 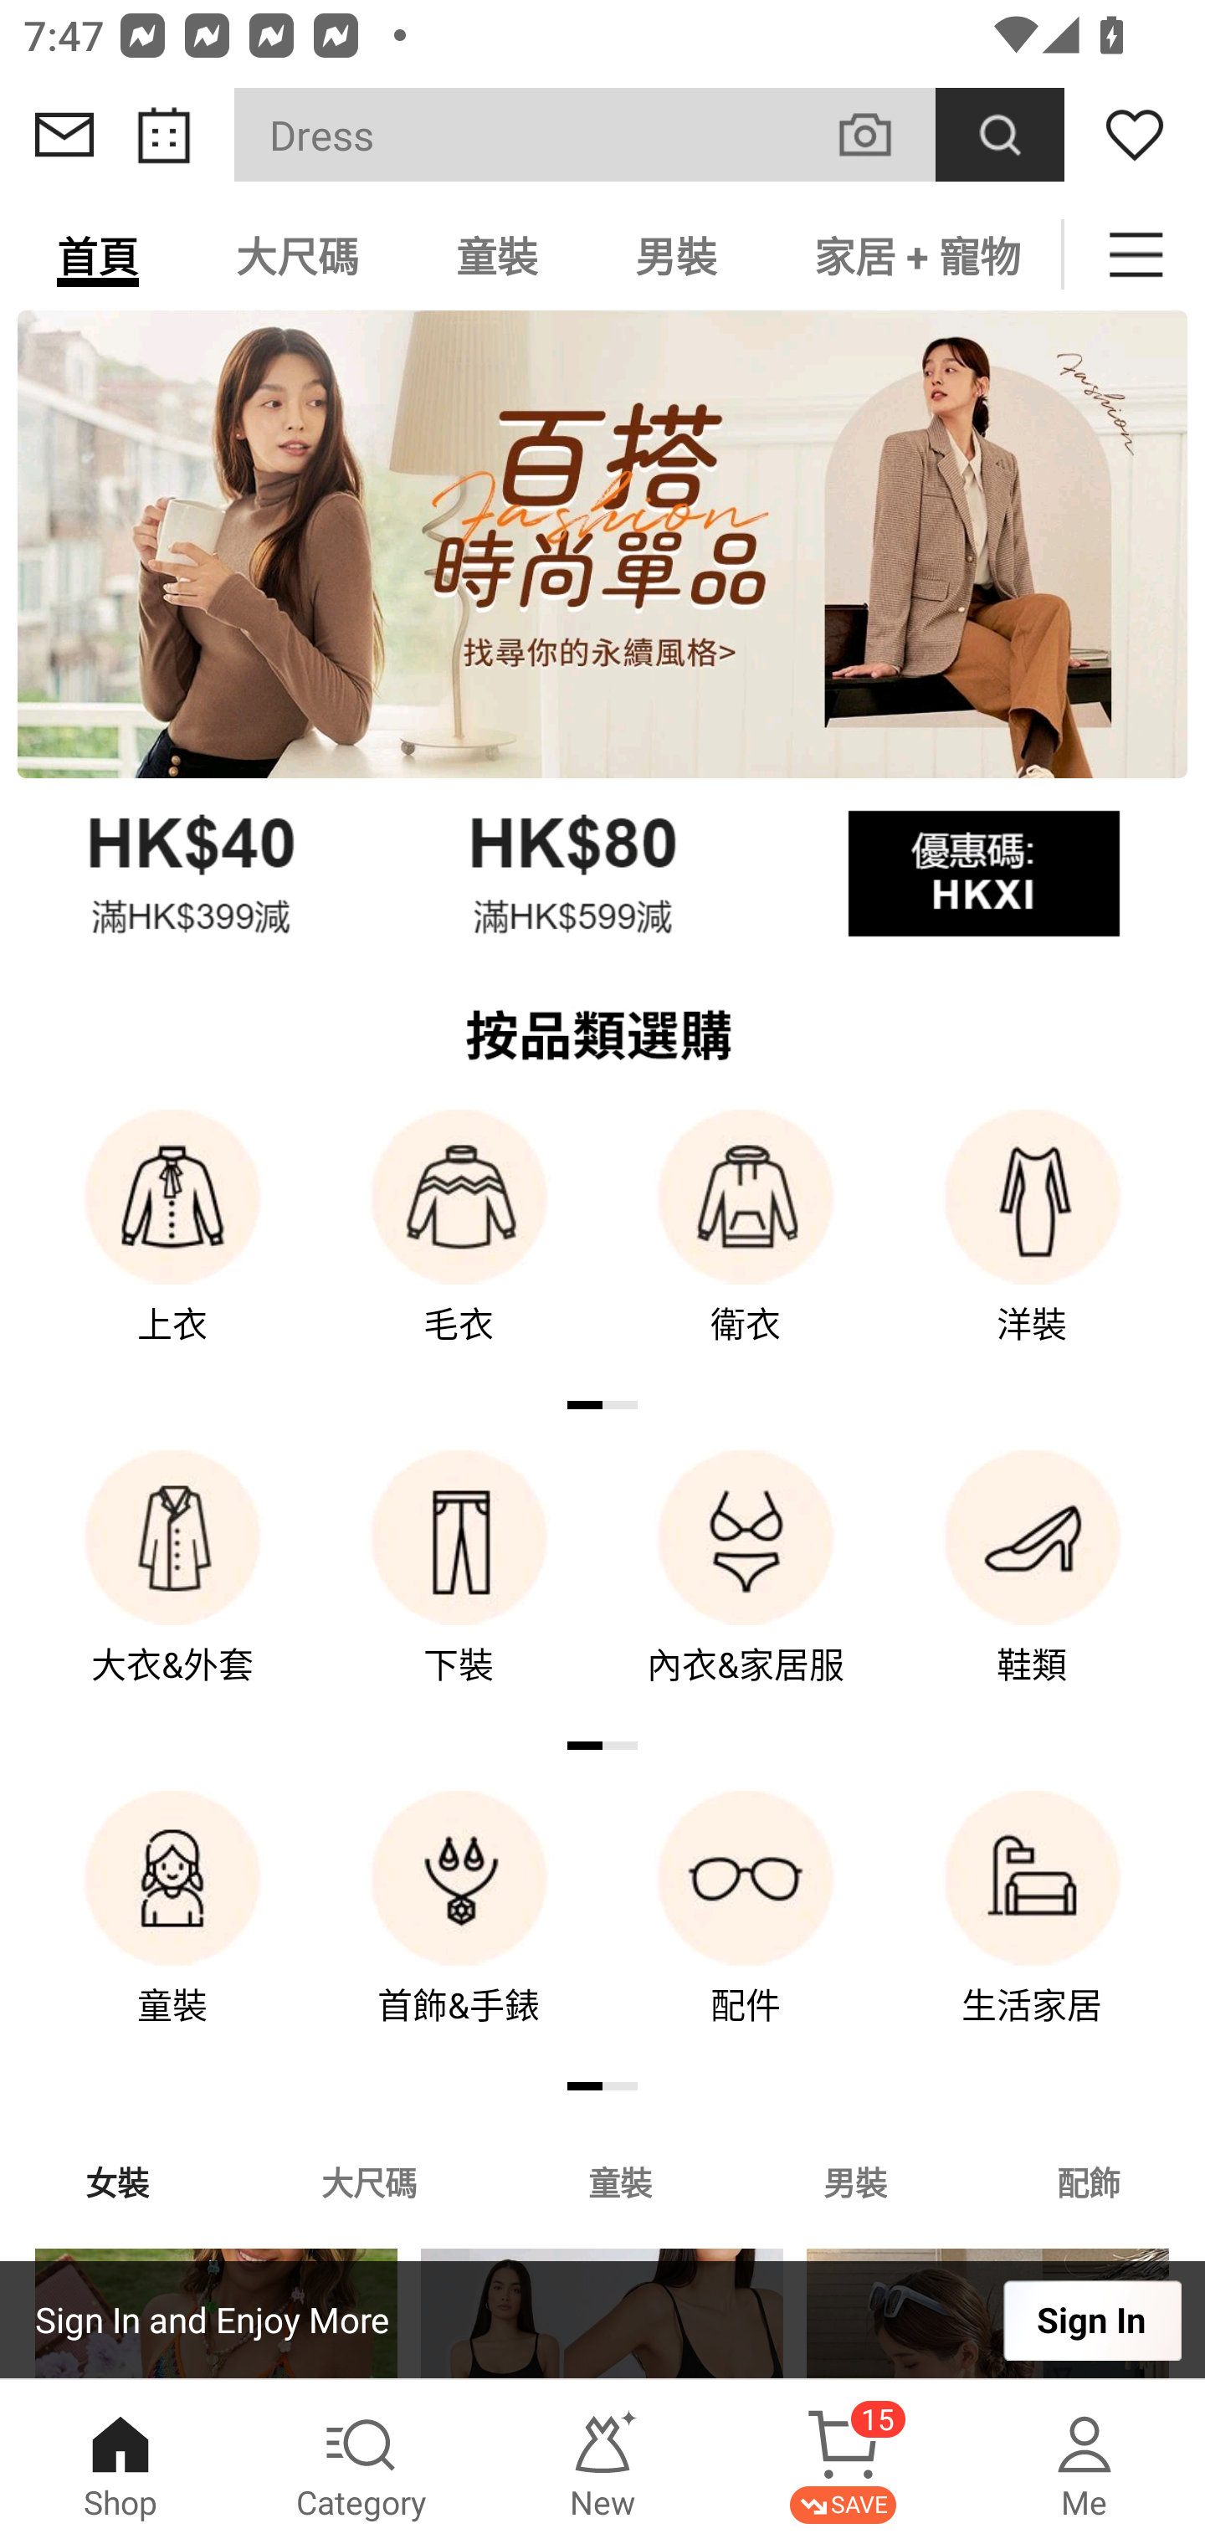 I want to click on Wishlist, so click(x=1135, y=135).